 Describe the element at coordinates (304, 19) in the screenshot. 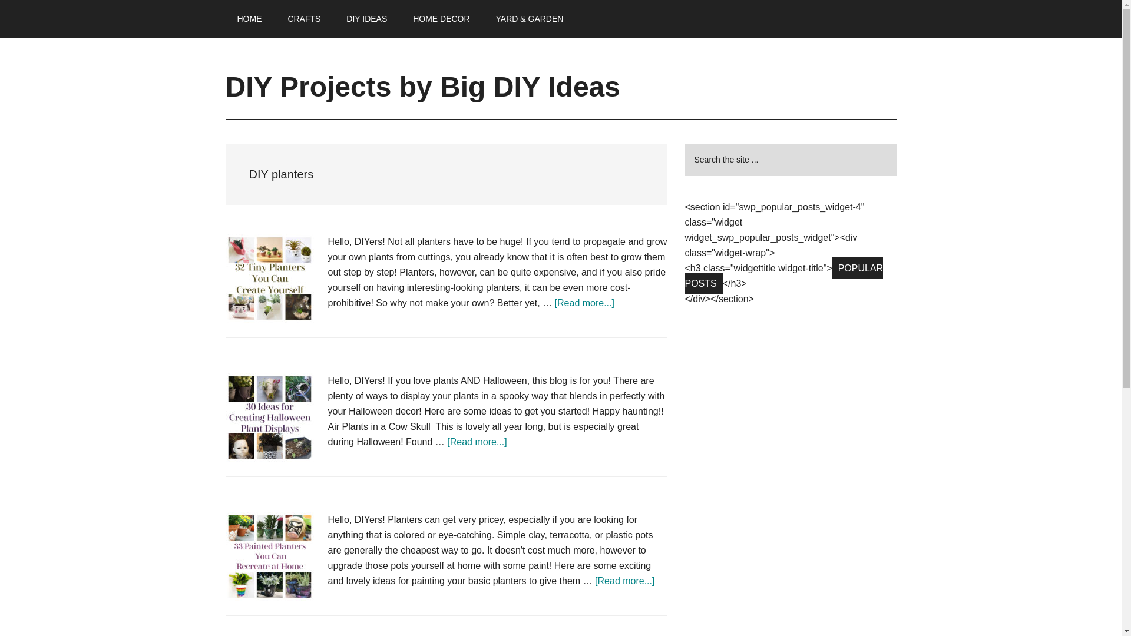

I see `CRAFTS` at that location.